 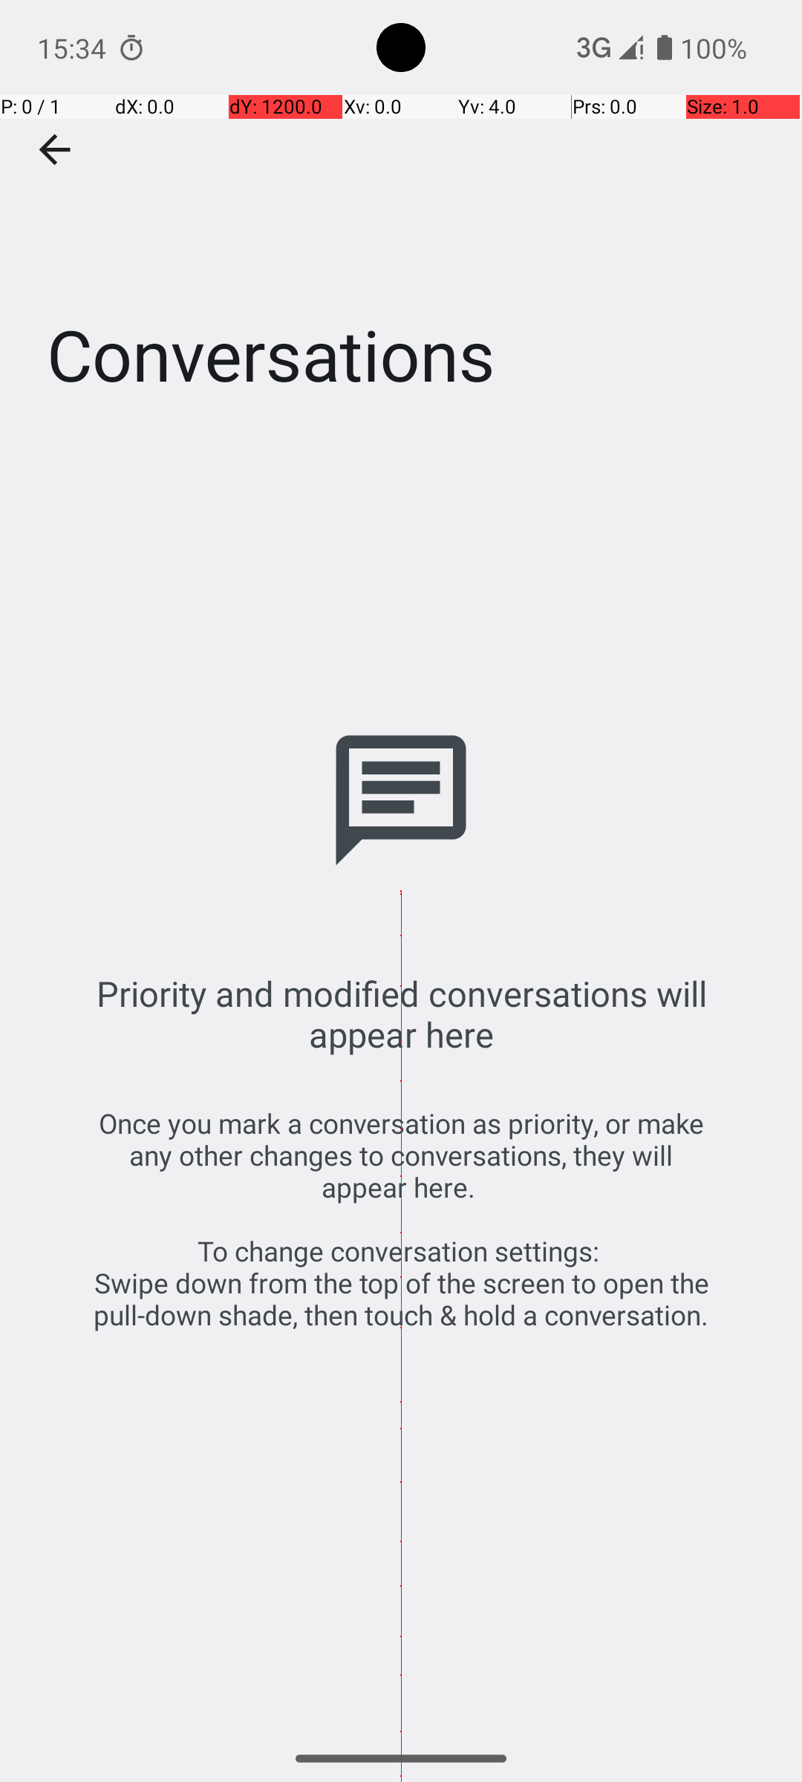 What do you see at coordinates (401, 1014) in the screenshot?
I see `Priority and modified conversations will appear here` at bounding box center [401, 1014].